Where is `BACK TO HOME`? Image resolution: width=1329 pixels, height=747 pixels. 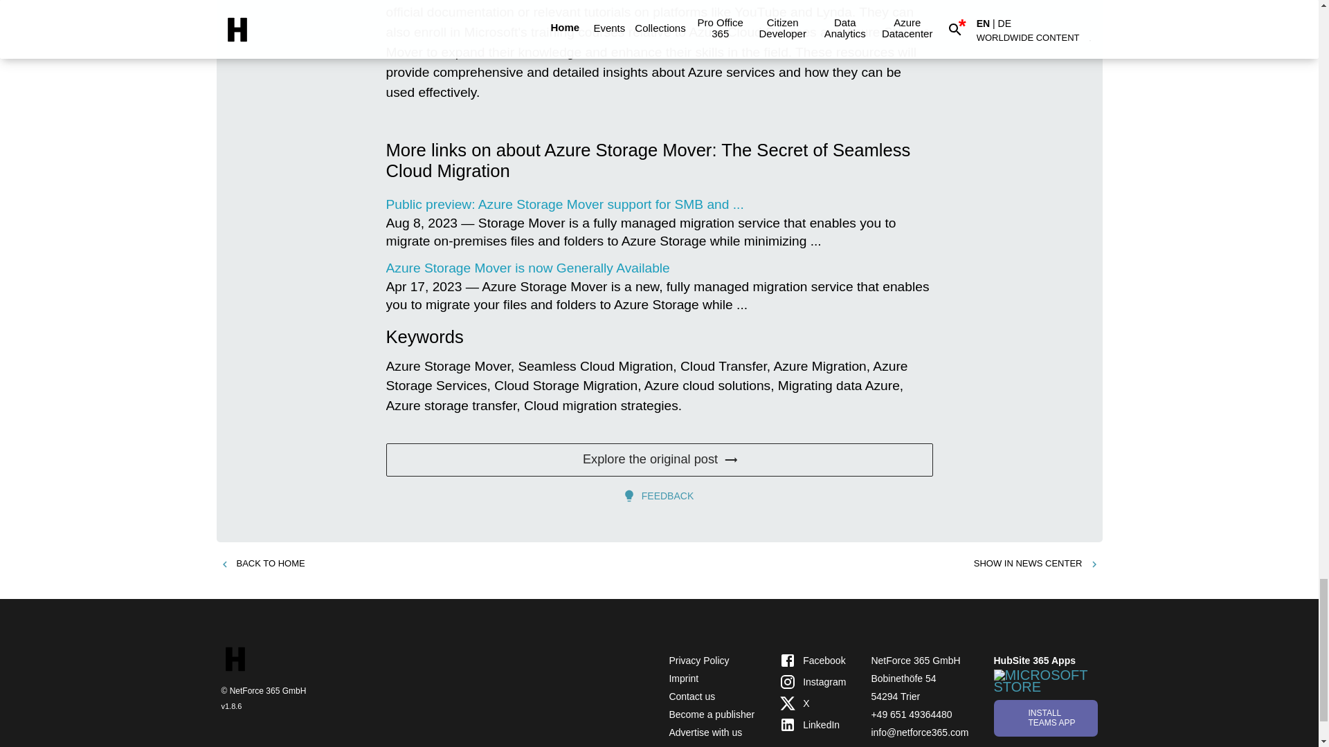 BACK TO HOME is located at coordinates (262, 564).